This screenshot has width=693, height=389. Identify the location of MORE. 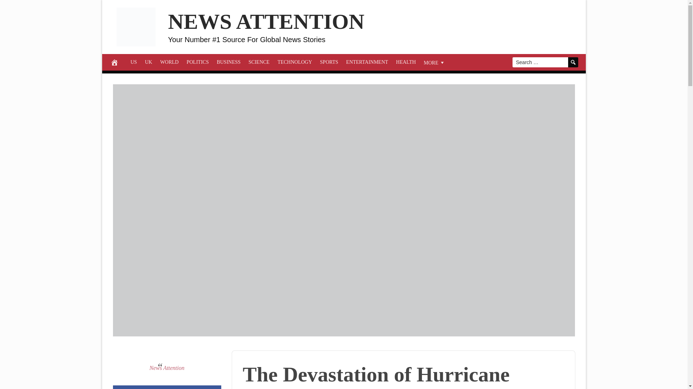
(435, 62).